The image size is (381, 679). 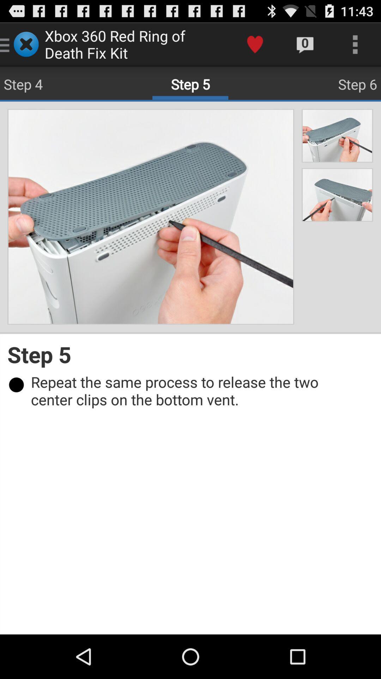 I want to click on choose the item below step 5, so click(x=194, y=390).